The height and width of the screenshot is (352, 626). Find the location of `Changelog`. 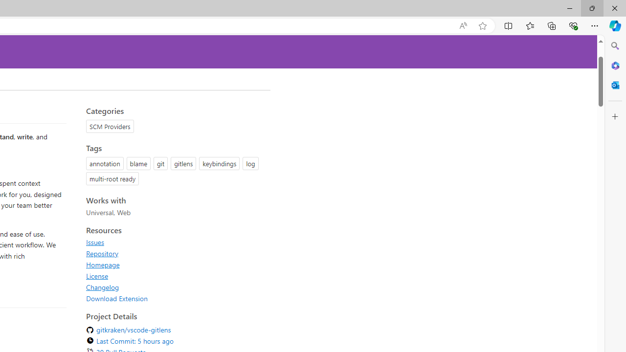

Changelog is located at coordinates (103, 287).